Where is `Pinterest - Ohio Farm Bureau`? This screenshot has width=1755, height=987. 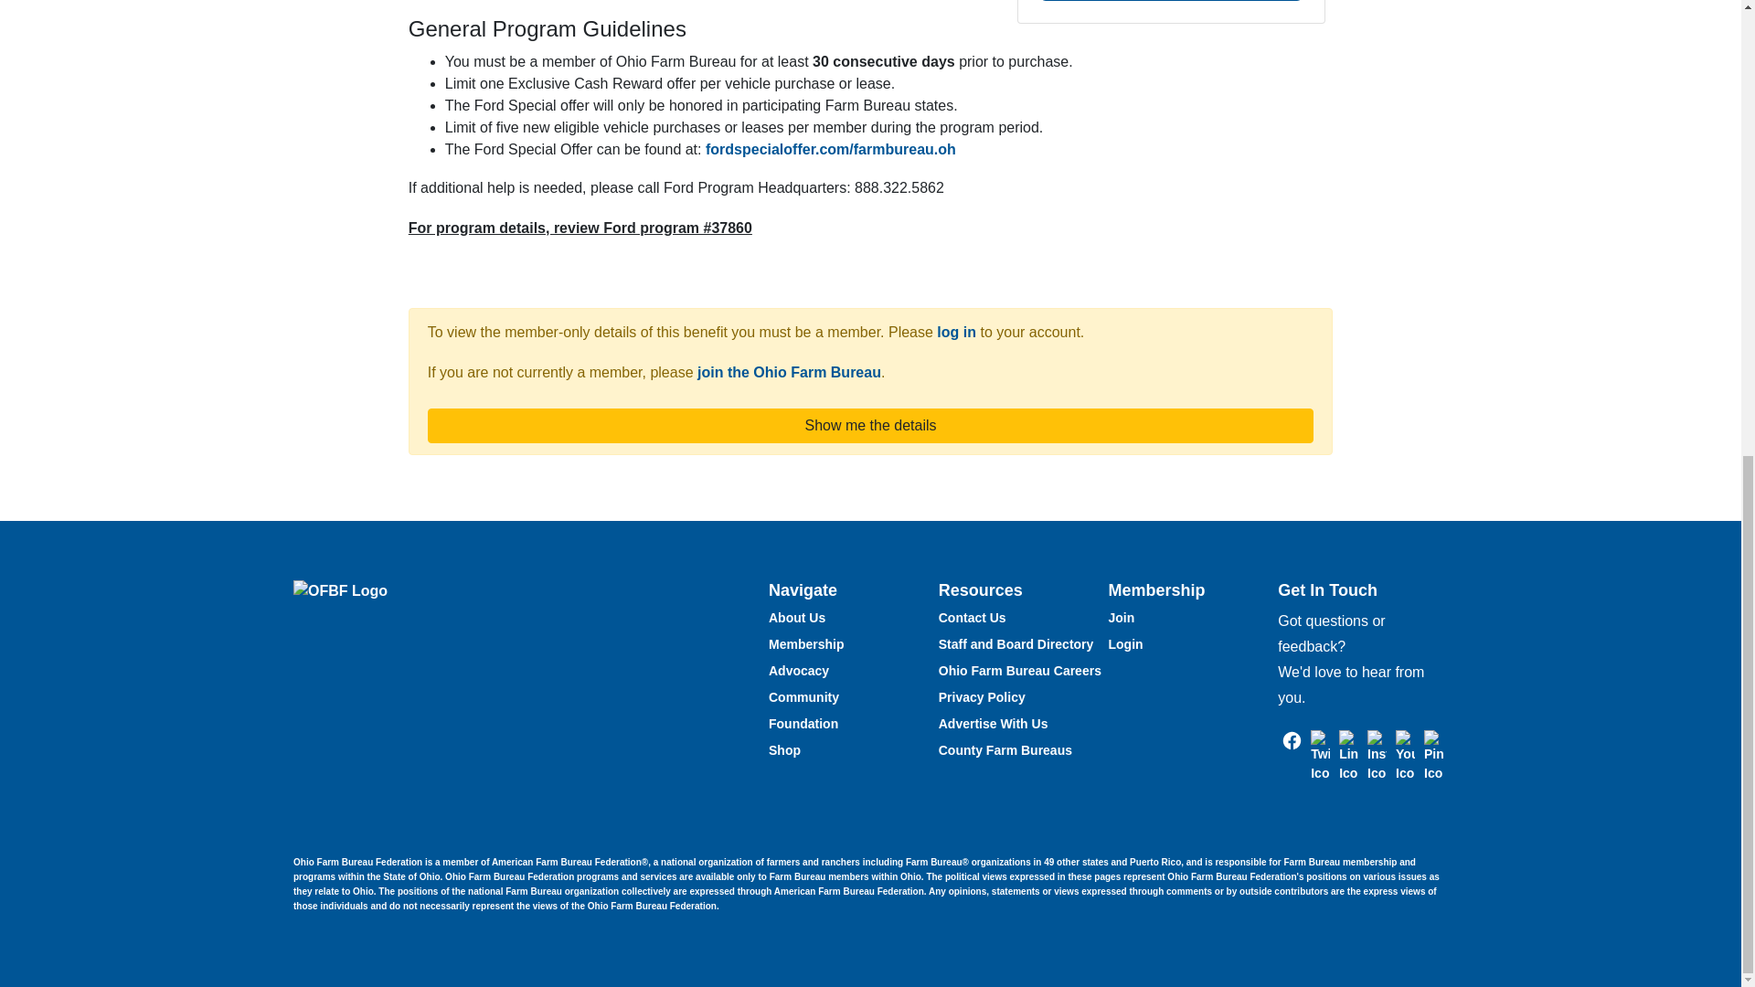 Pinterest - Ohio Farm Bureau is located at coordinates (1433, 755).